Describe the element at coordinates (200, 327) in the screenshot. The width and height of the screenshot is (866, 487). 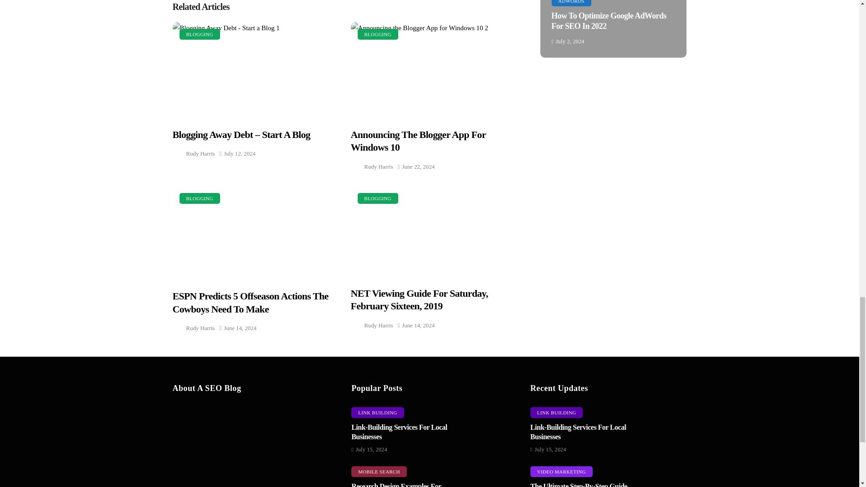
I see `Posts by Rudy Harris` at that location.